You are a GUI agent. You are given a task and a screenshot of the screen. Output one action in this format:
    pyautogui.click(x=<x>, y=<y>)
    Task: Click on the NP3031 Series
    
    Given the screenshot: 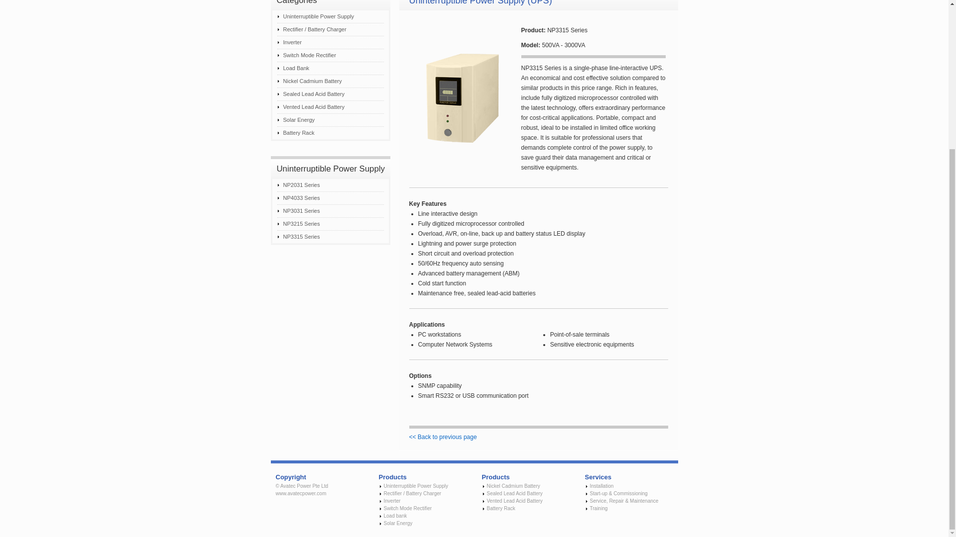 What is the action you would take?
    pyautogui.click(x=330, y=211)
    